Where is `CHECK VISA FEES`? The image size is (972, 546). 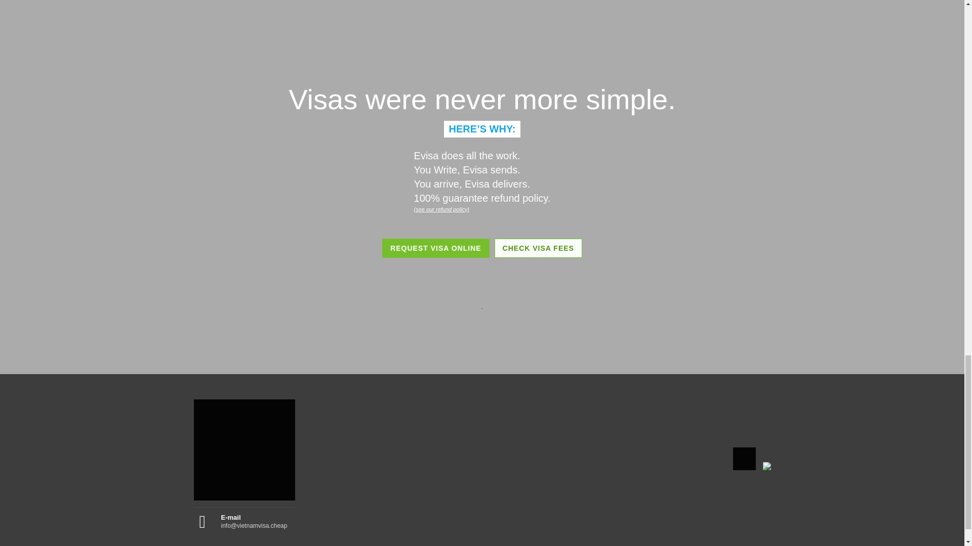
CHECK VISA FEES is located at coordinates (539, 248).